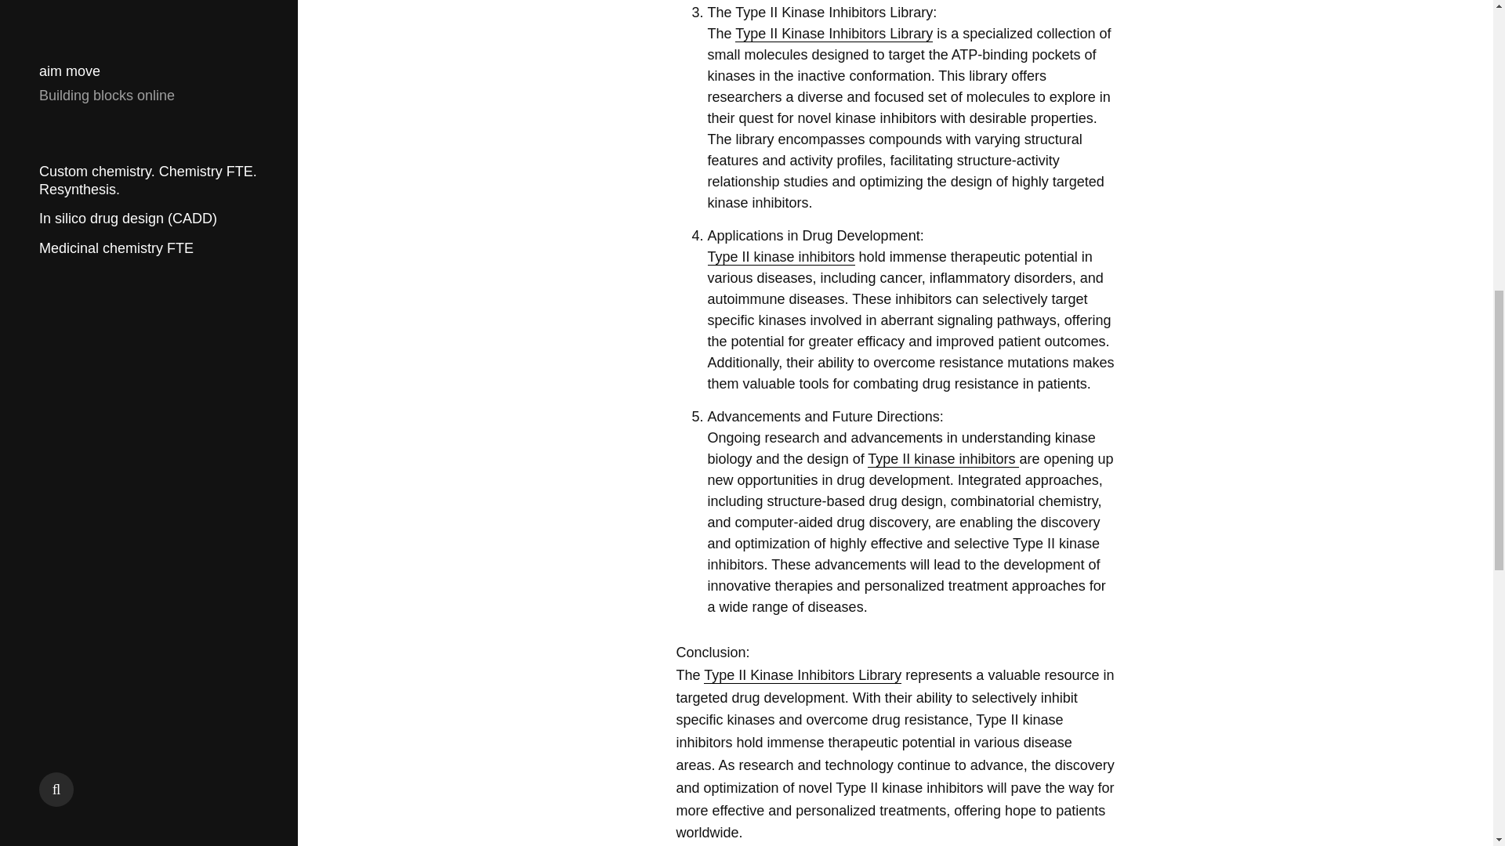 This screenshot has height=846, width=1505. I want to click on Type II Kinase Inhibitors Library, so click(834, 34).